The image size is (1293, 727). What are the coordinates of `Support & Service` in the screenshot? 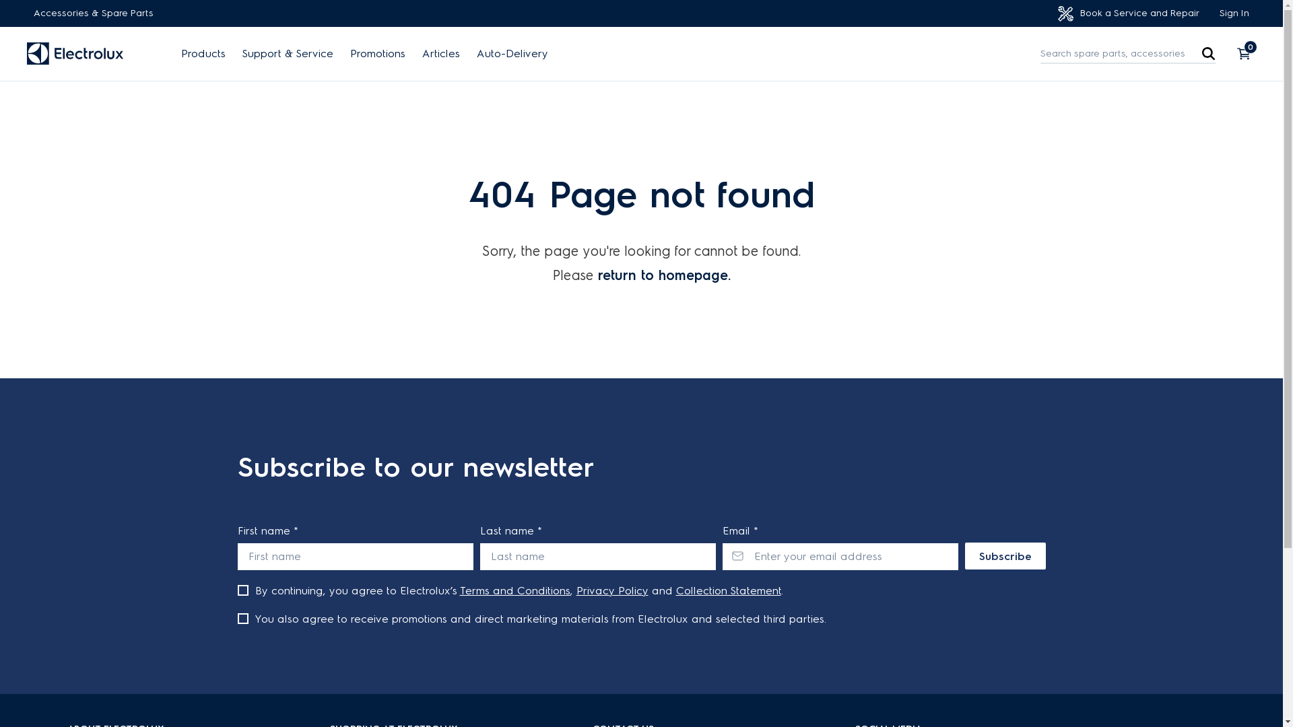 It's located at (288, 54).